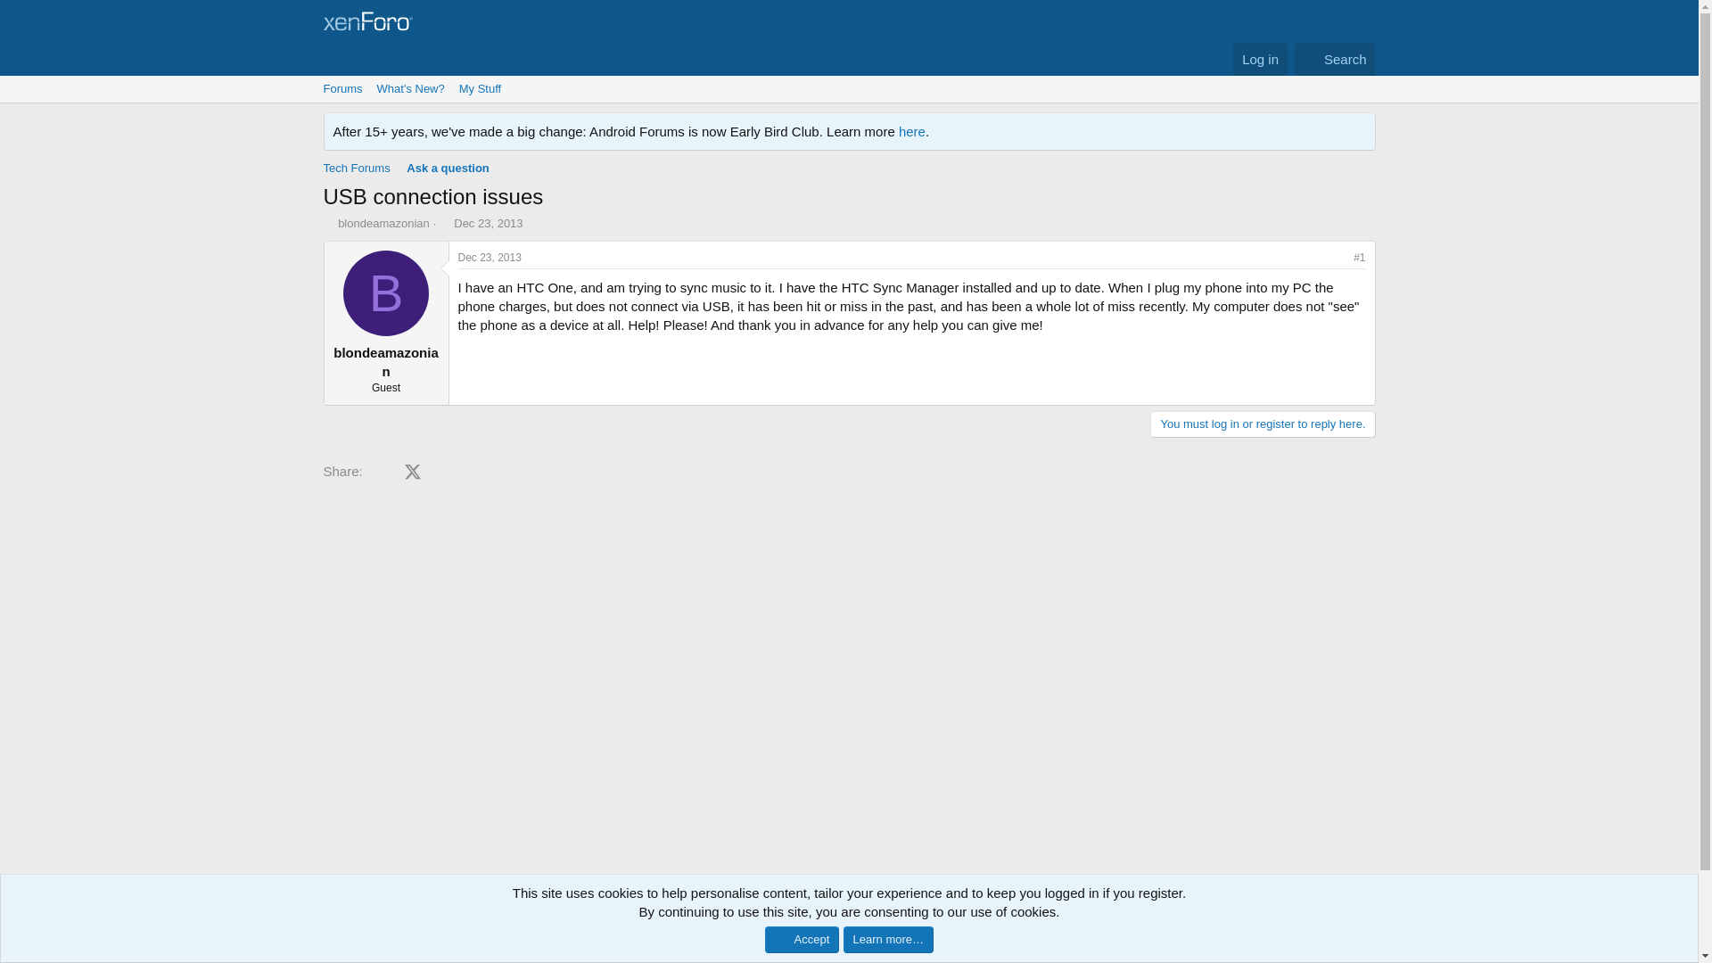 The image size is (1712, 963). I want to click on Facebook, so click(382, 471).